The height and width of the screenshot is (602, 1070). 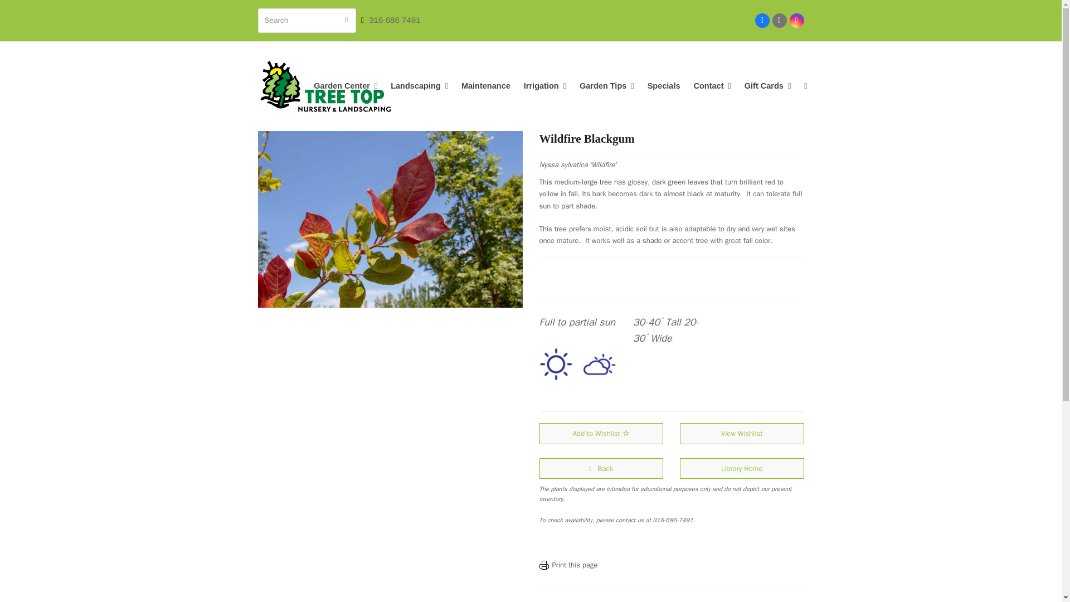 I want to click on Garden Center, so click(x=345, y=86).